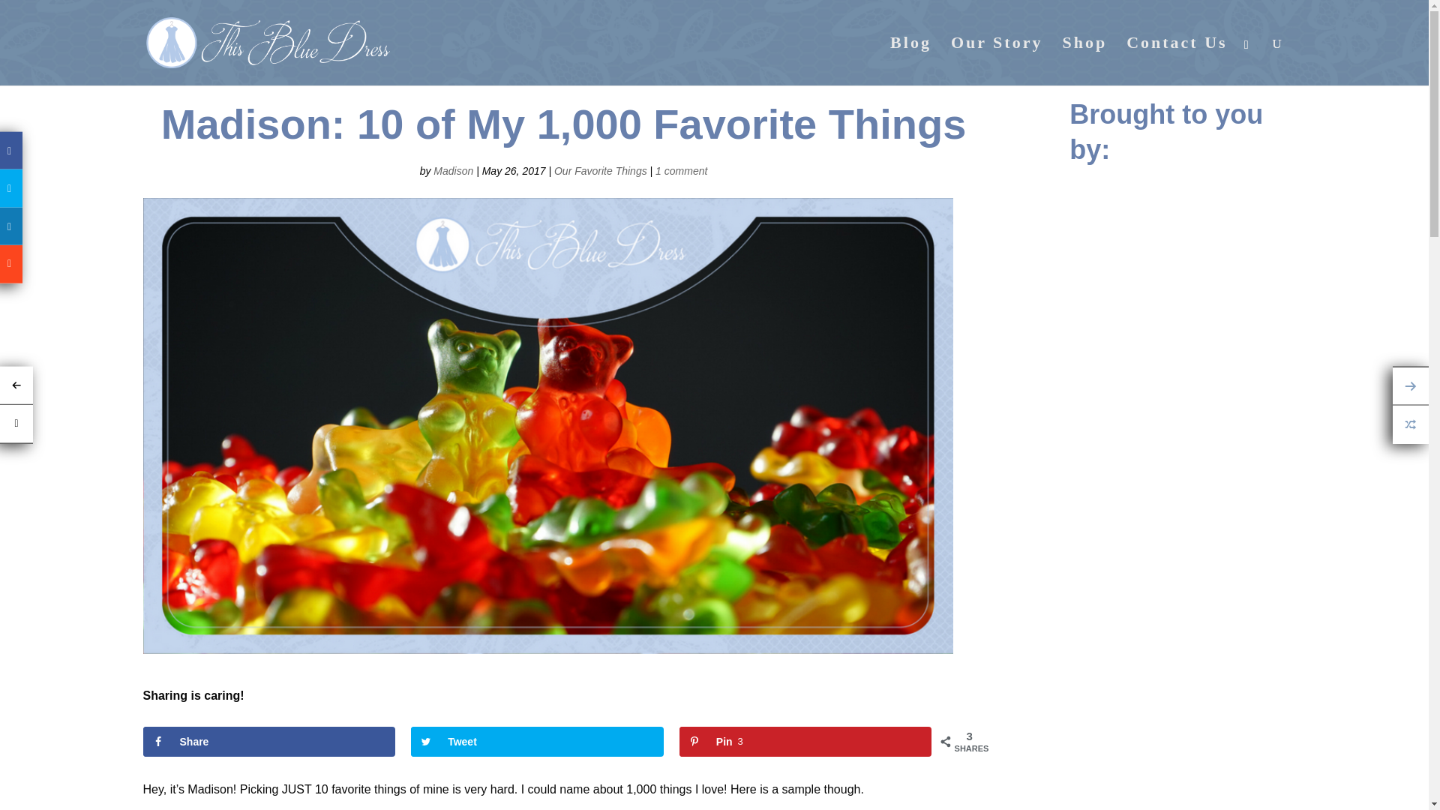 This screenshot has width=1440, height=810. What do you see at coordinates (600, 171) in the screenshot?
I see `Our Favorite Things` at bounding box center [600, 171].